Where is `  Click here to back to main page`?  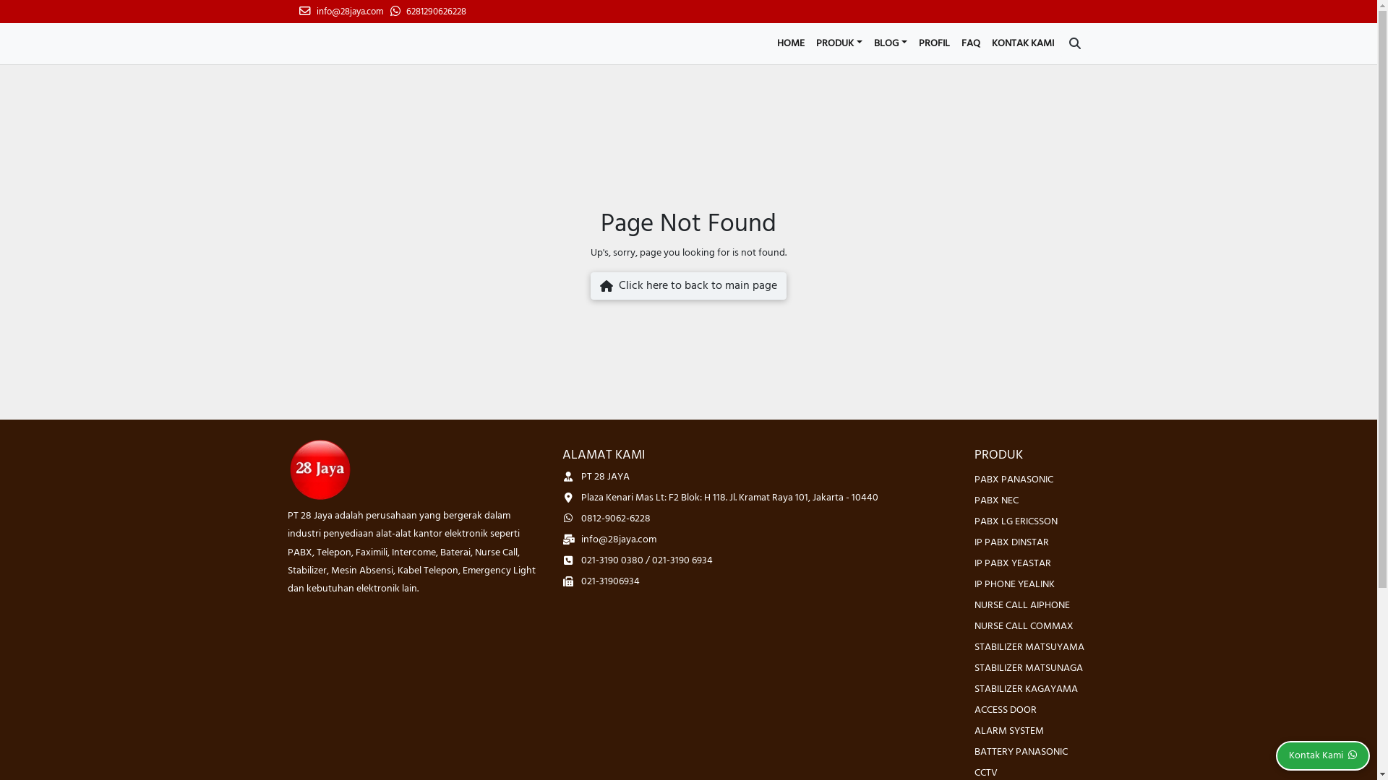   Click here to back to main page is located at coordinates (688, 286).